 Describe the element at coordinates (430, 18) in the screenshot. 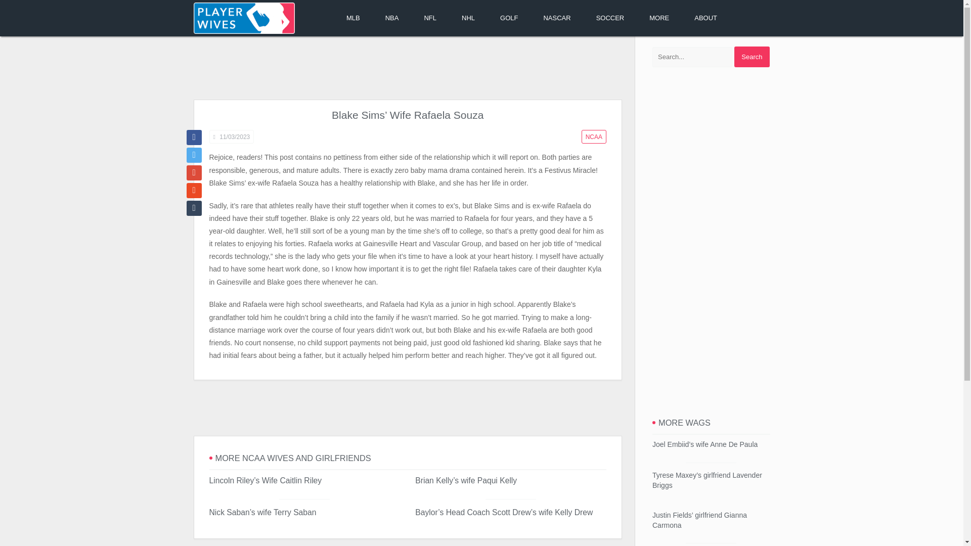

I see `NFL Wives` at that location.